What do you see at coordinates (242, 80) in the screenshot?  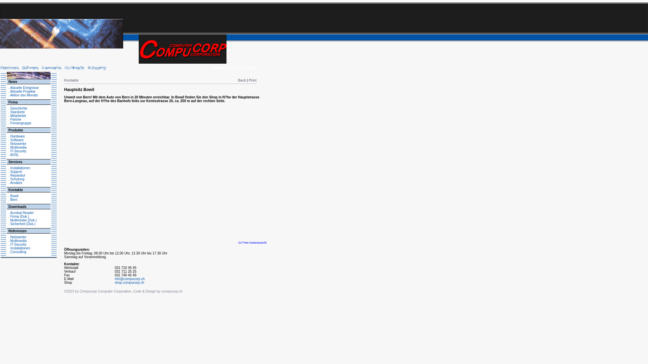 I see `Back` at bounding box center [242, 80].